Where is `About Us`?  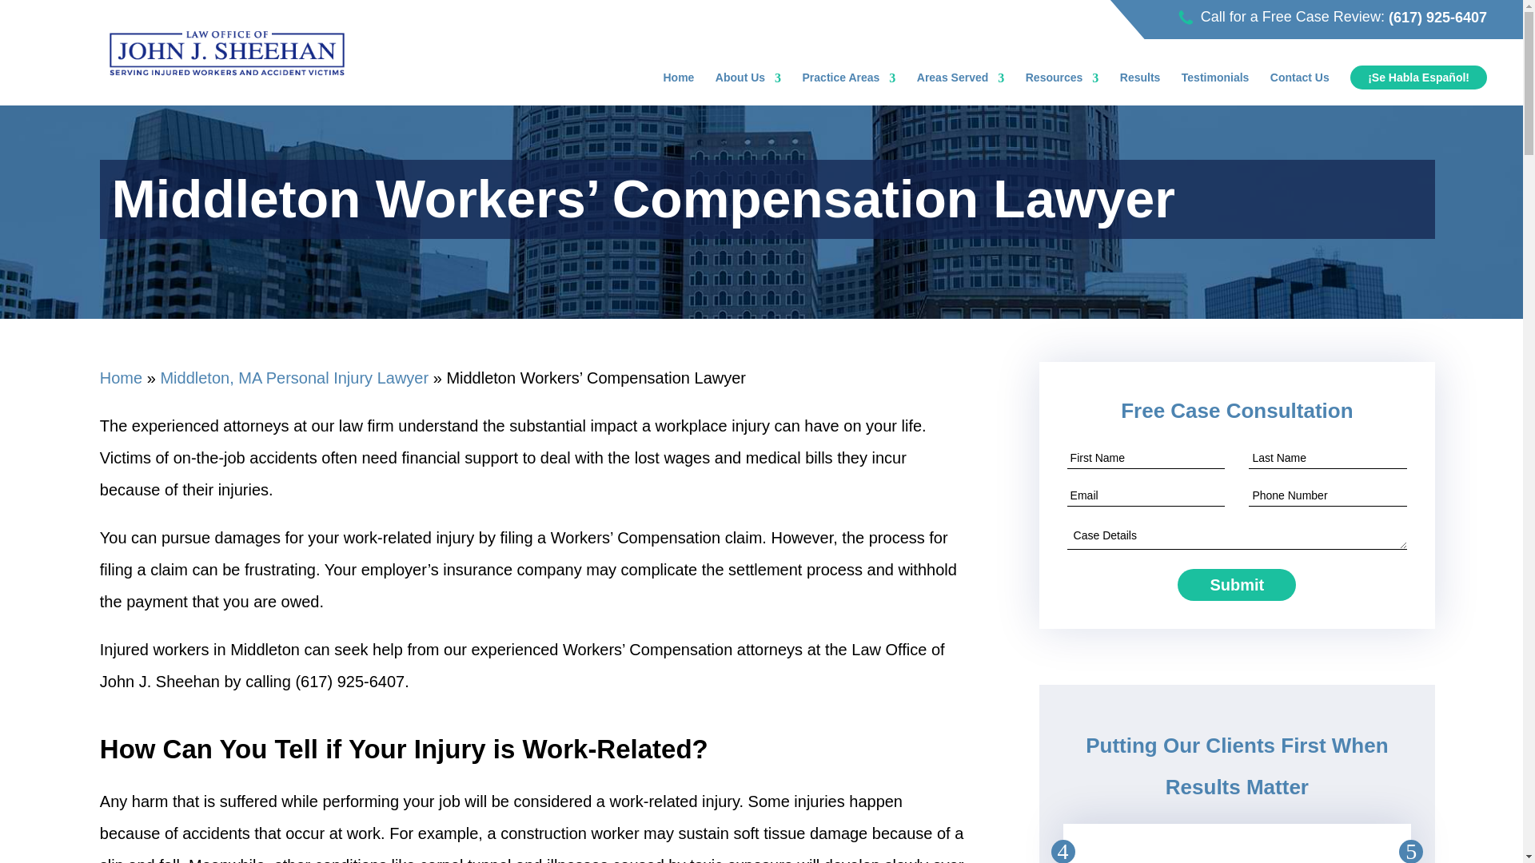
About Us is located at coordinates (748, 80).